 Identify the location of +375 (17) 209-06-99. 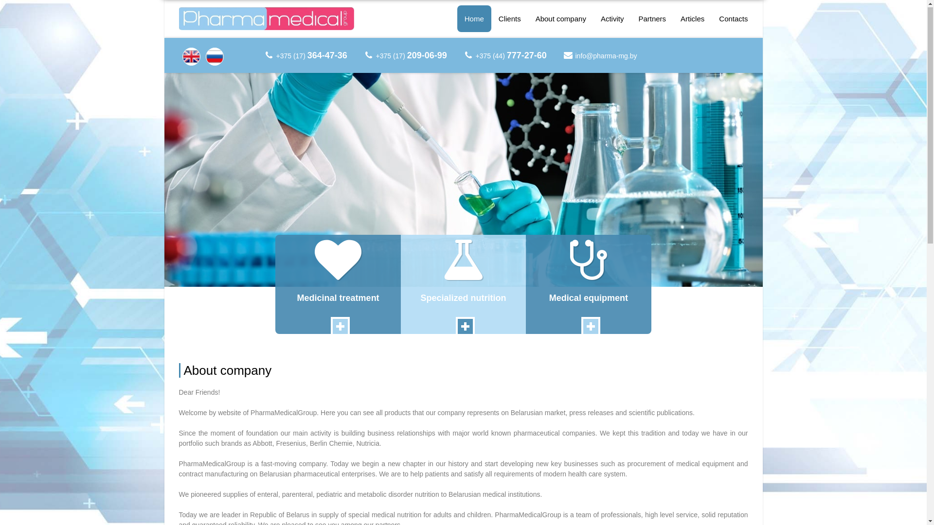
(411, 56).